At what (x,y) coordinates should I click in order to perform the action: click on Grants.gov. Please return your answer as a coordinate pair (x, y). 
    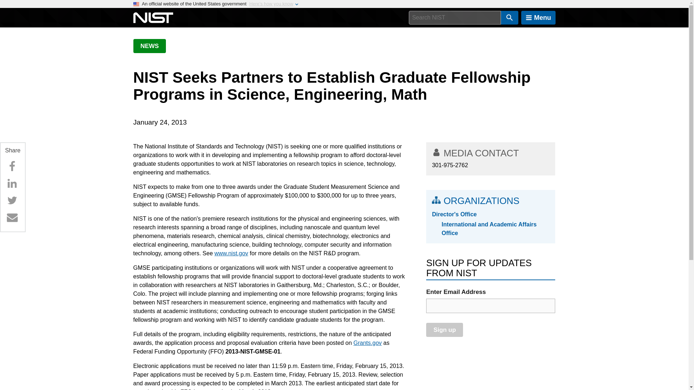
    Looking at the image, I should click on (367, 342).